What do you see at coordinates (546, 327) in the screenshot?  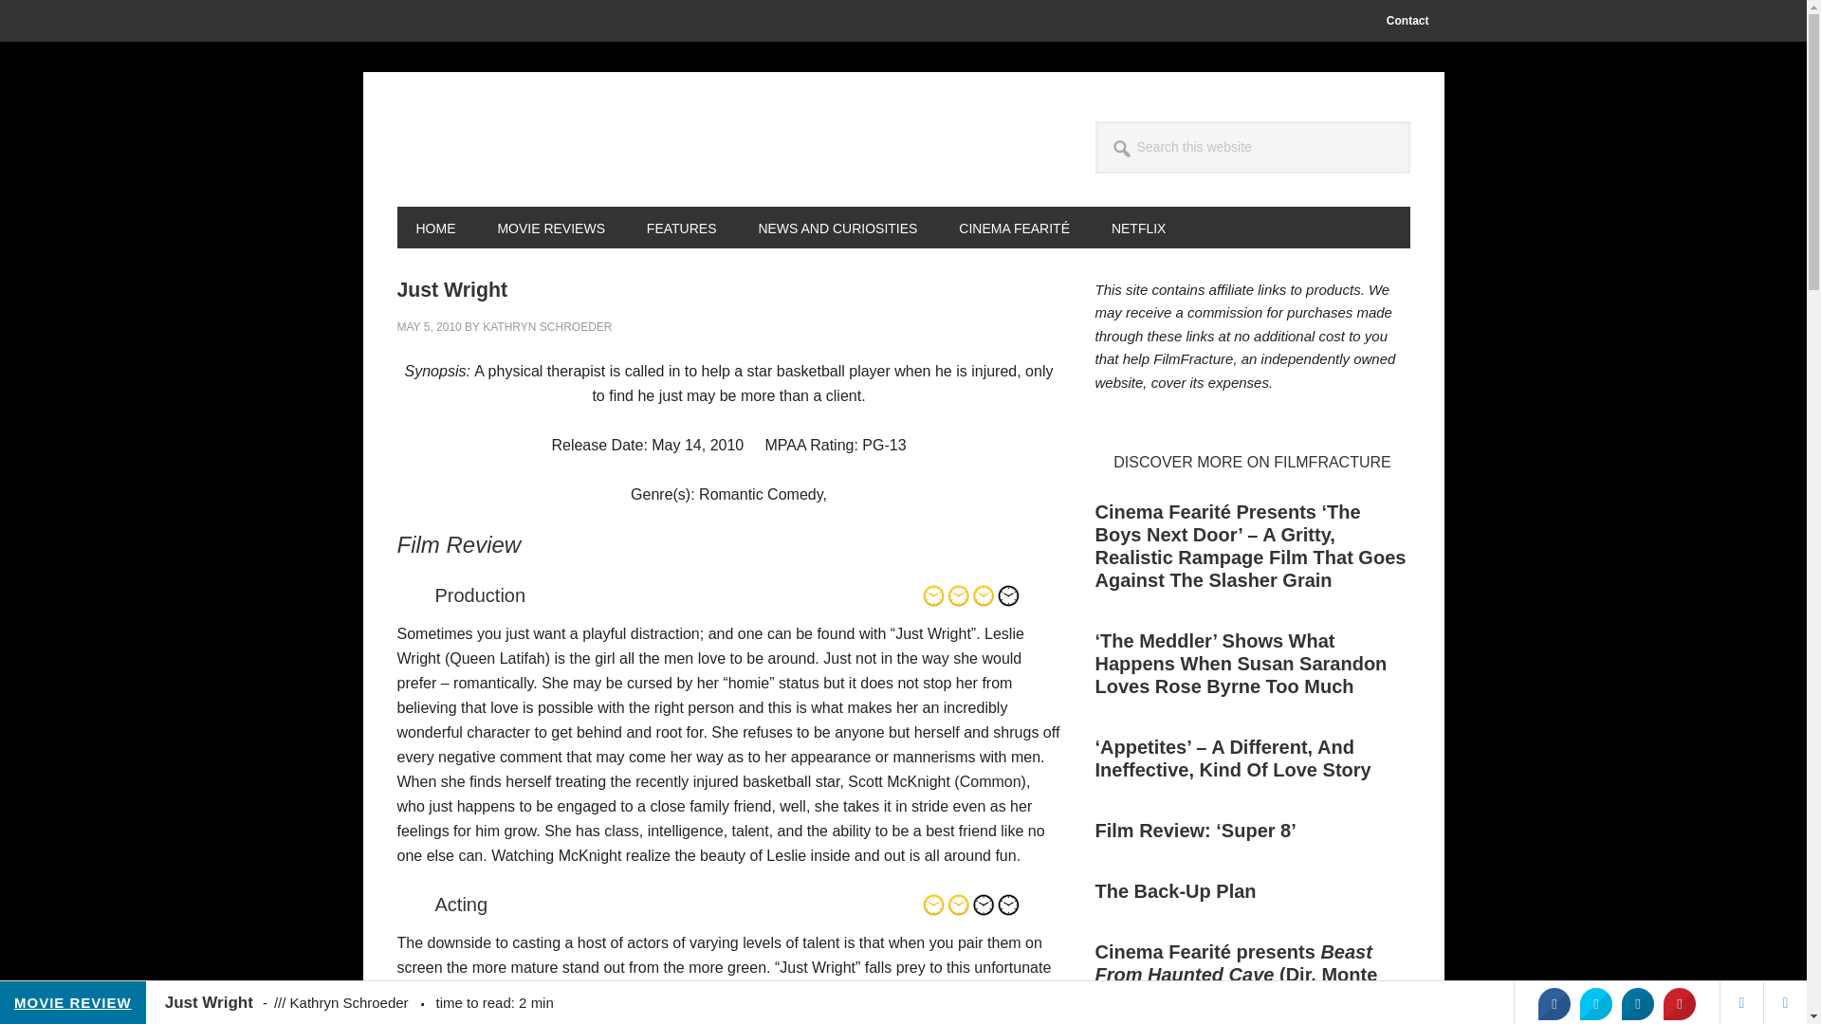 I see `KATHRYN SCHROEDER` at bounding box center [546, 327].